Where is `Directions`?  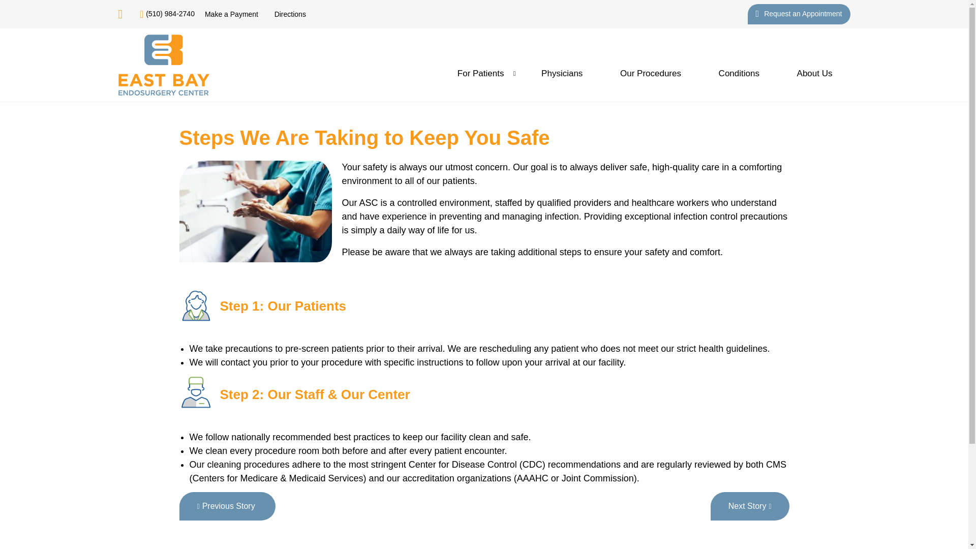 Directions is located at coordinates (290, 14).